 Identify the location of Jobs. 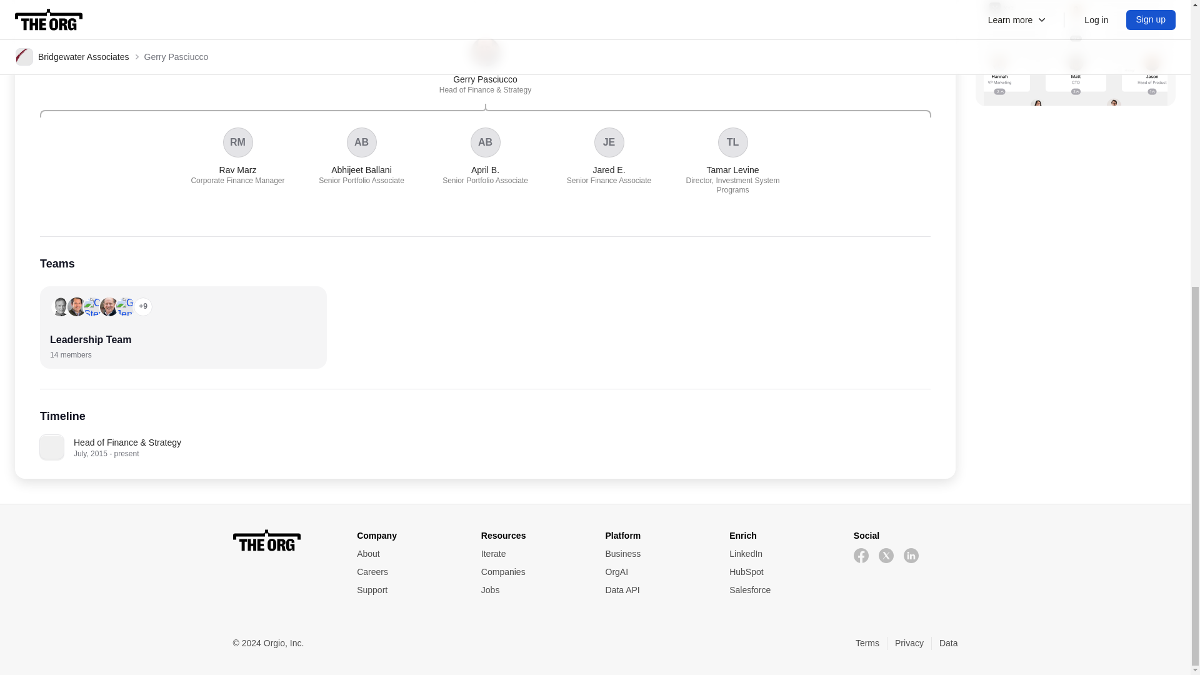
(781, 590).